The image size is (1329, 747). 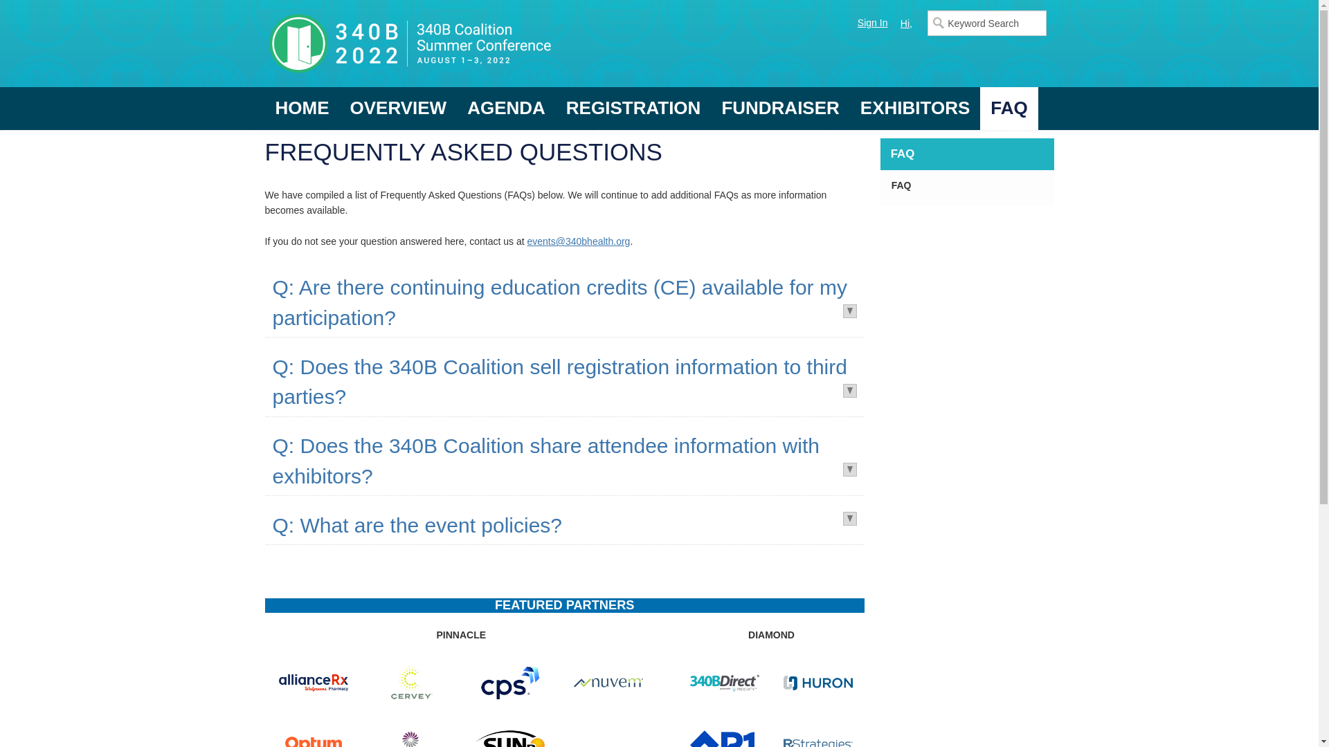 What do you see at coordinates (987, 23) in the screenshot?
I see `Keyword Search` at bounding box center [987, 23].